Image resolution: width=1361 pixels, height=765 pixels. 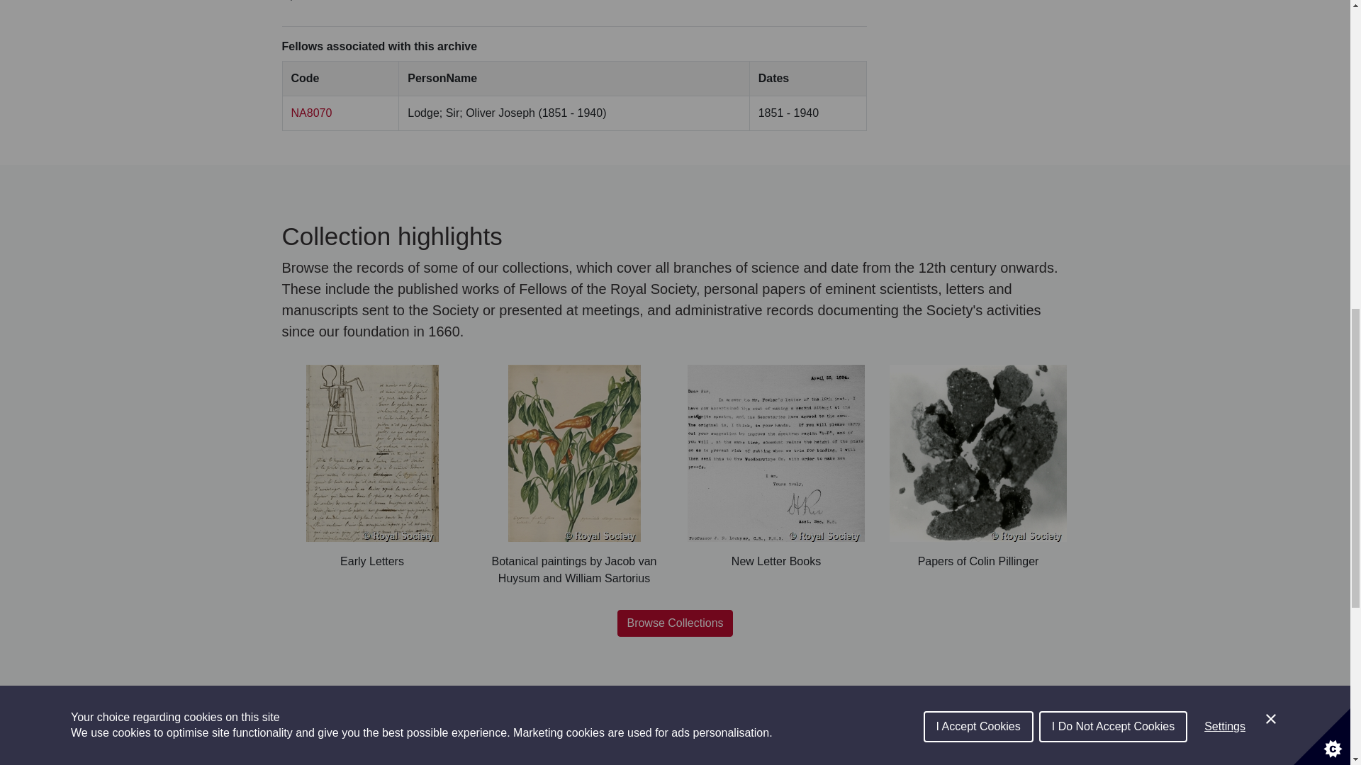 What do you see at coordinates (675, 623) in the screenshot?
I see `Browse Collections` at bounding box center [675, 623].